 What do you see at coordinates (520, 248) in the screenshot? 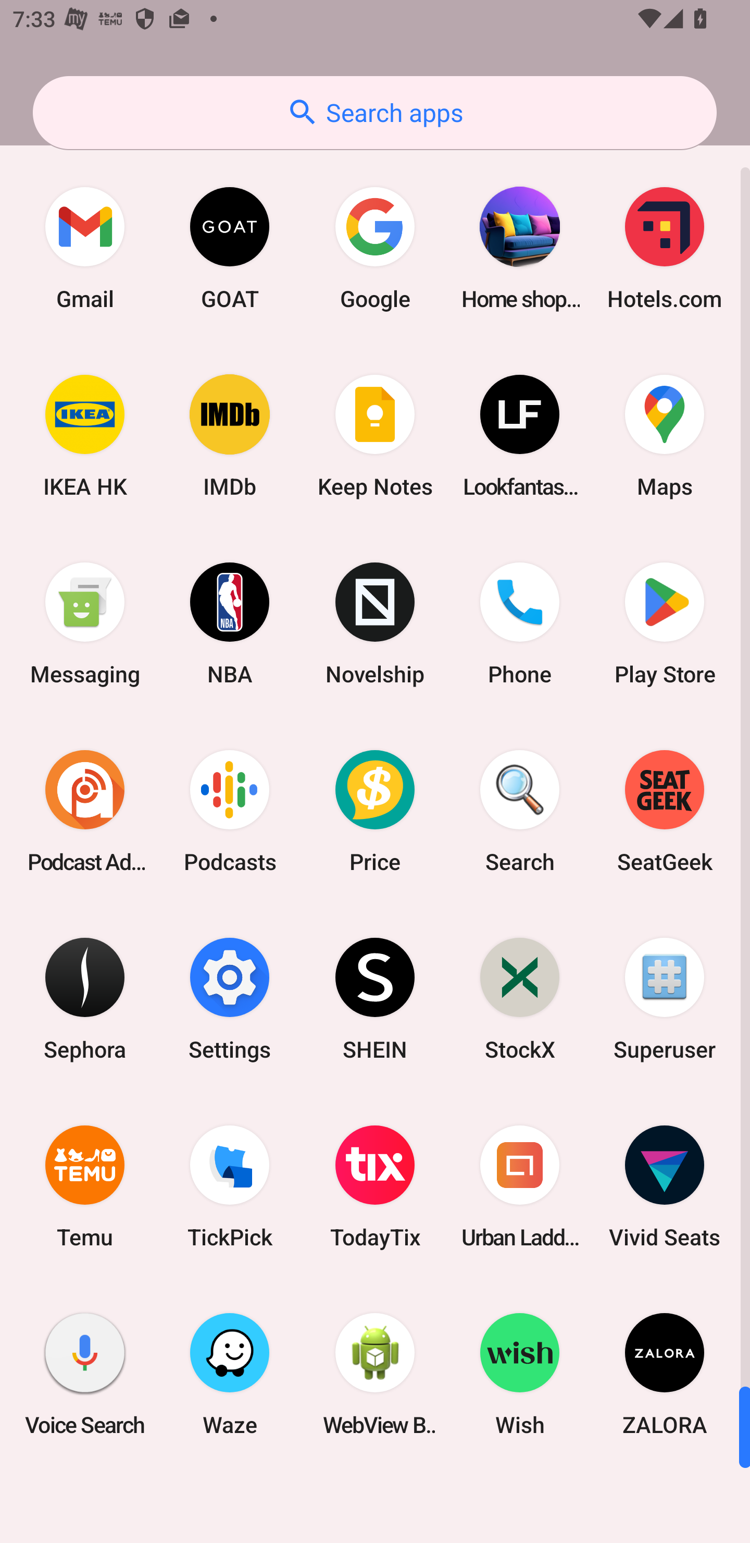
I see `Home shopping` at bounding box center [520, 248].